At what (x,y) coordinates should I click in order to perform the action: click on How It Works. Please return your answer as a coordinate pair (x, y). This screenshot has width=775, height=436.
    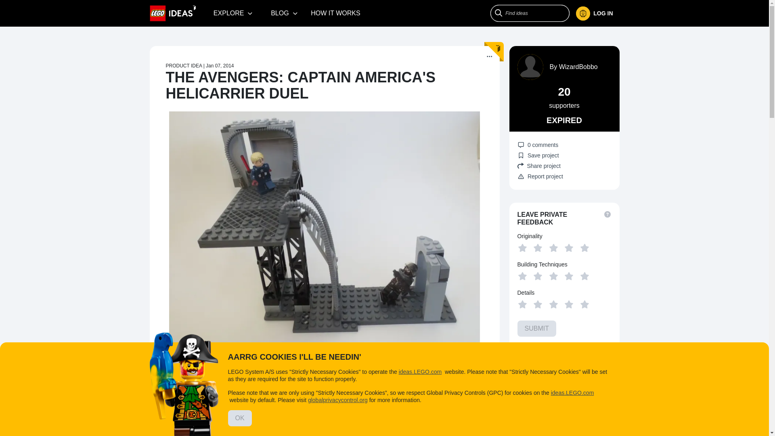
    Looking at the image, I should click on (335, 13).